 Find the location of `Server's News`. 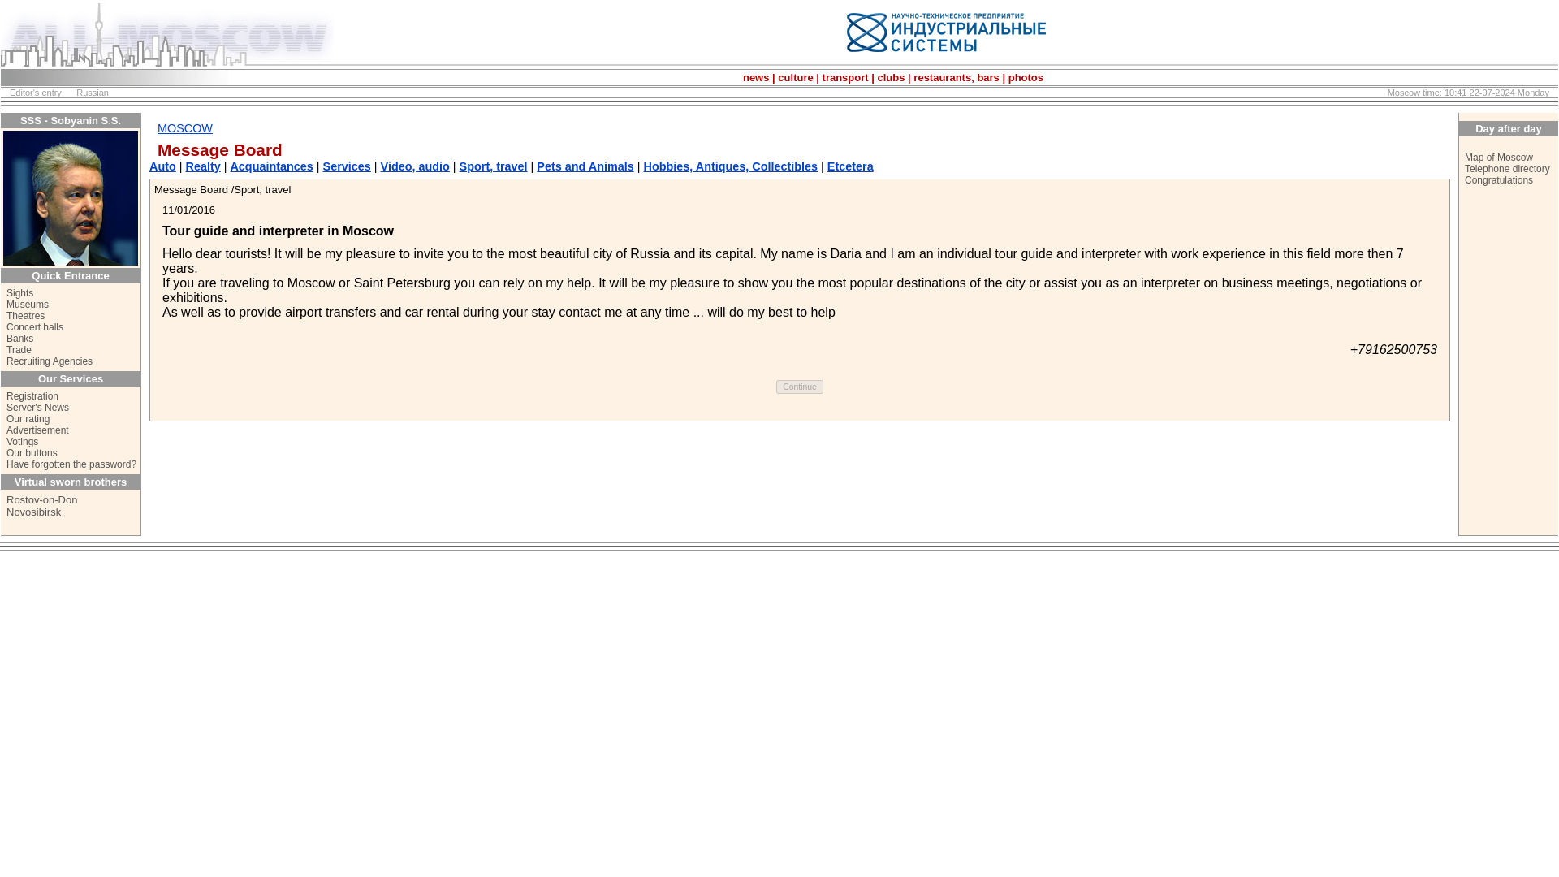

Server's News is located at coordinates (37, 407).